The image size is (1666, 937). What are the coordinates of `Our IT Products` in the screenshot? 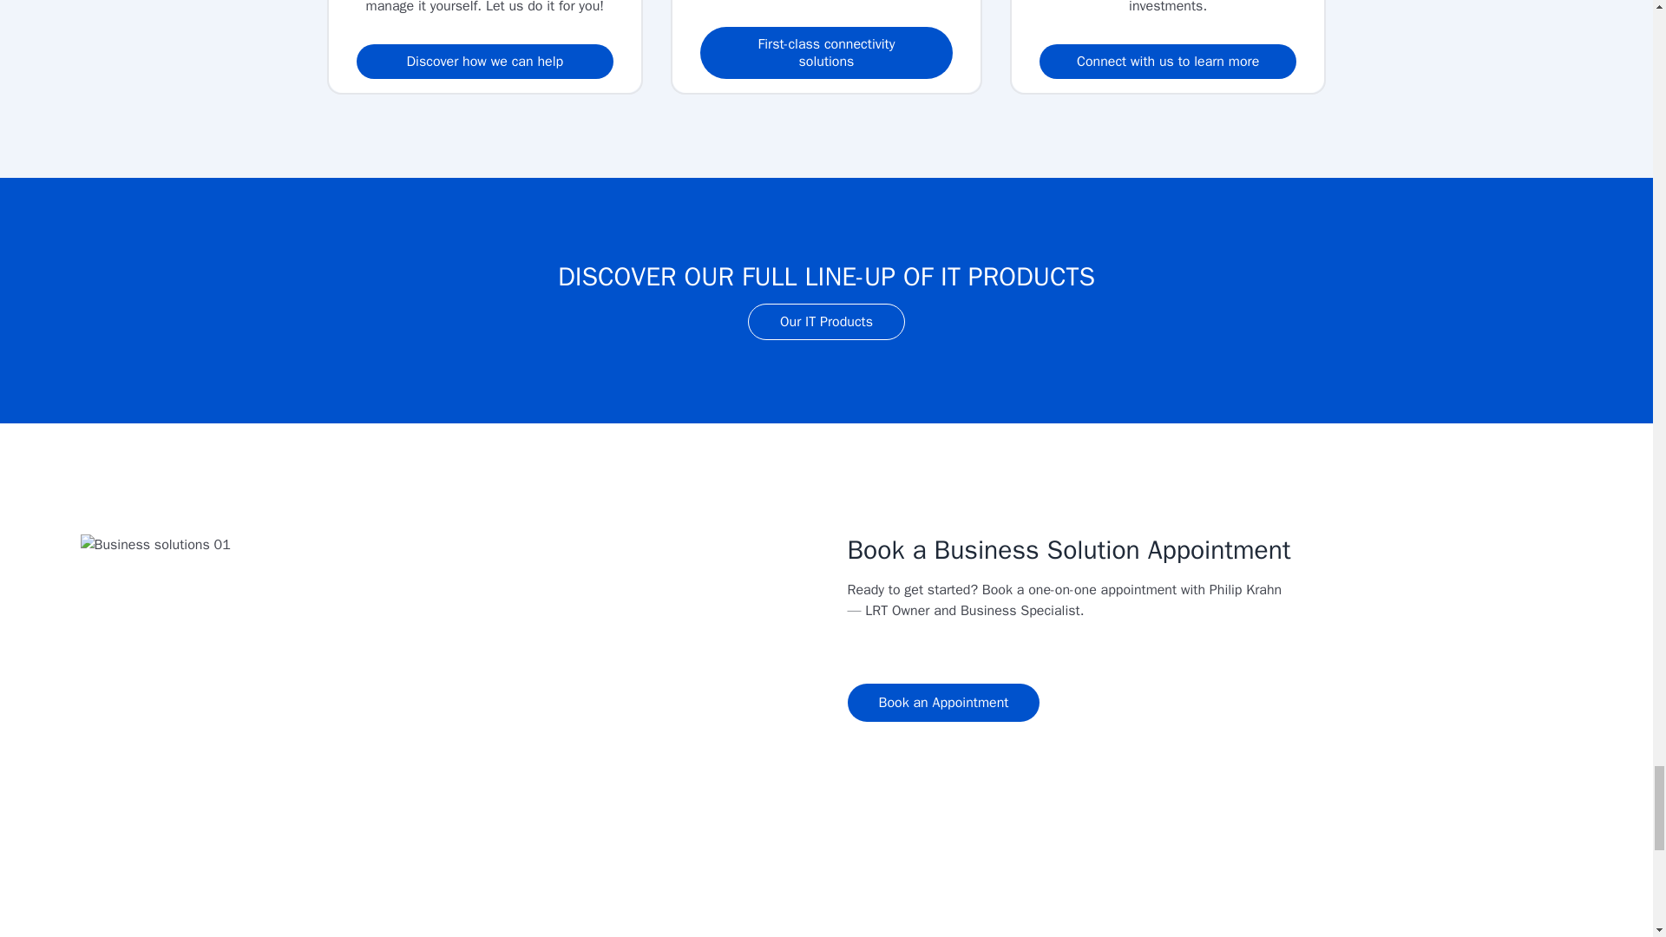 It's located at (826, 321).